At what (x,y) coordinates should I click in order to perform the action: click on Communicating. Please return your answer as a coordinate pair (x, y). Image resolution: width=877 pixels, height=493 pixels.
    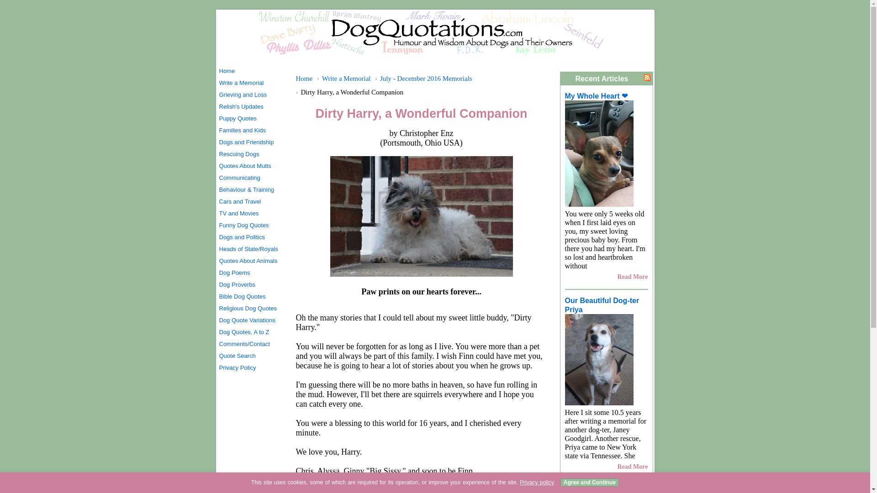
    Looking at the image, I should click on (252, 178).